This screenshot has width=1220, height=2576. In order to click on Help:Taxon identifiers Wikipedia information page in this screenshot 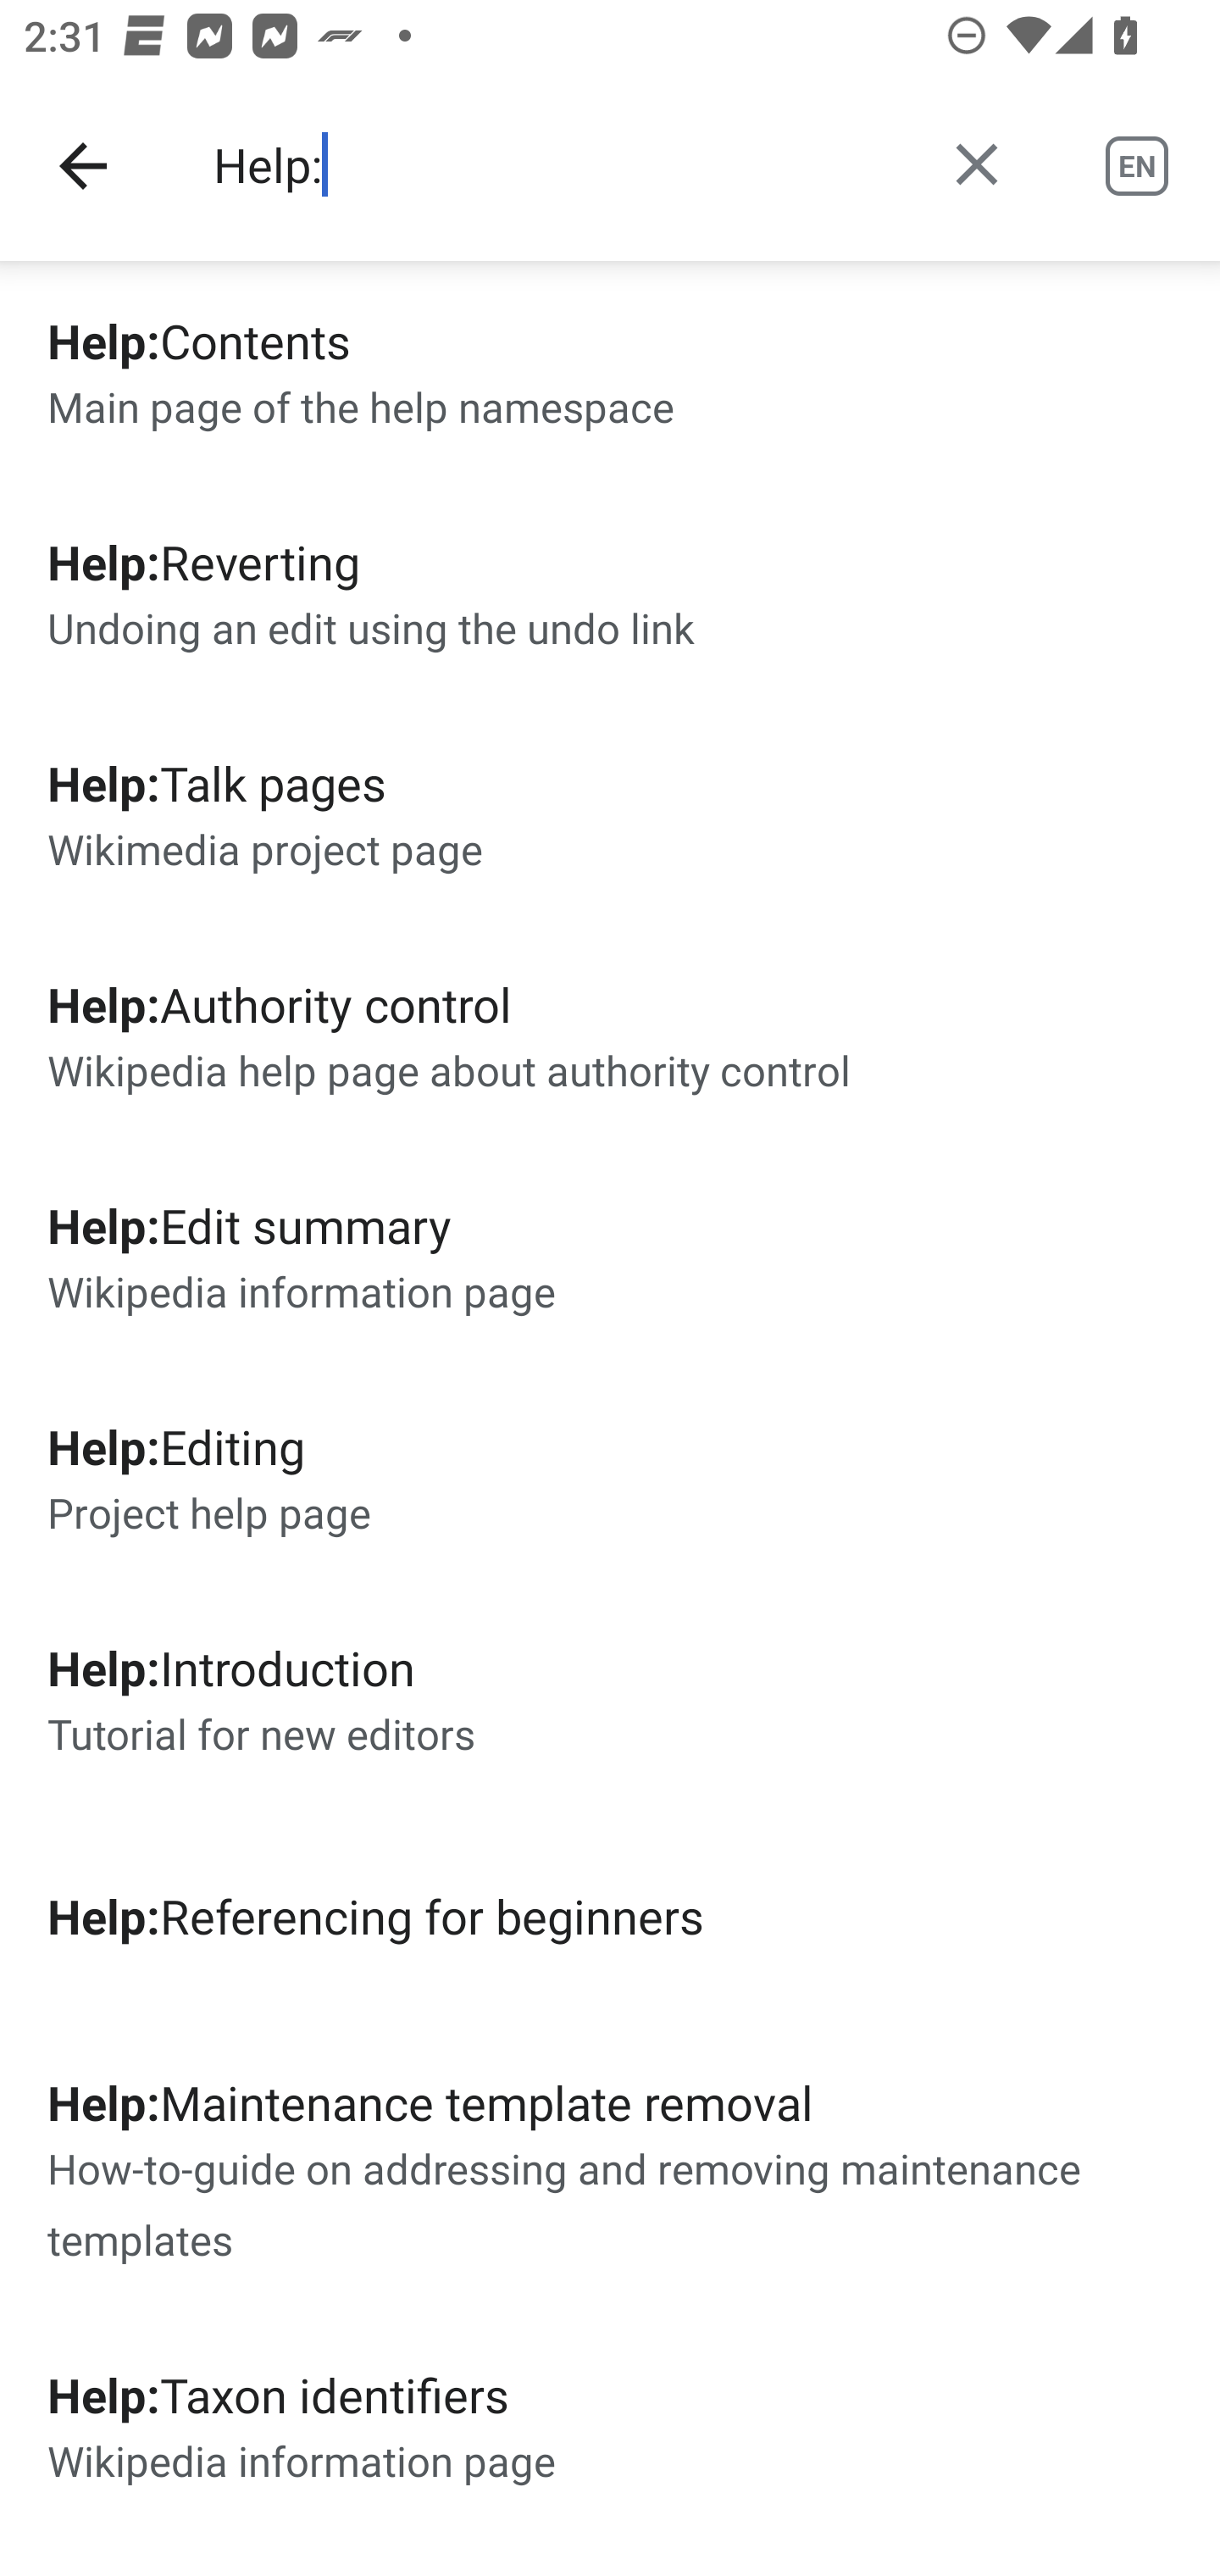, I will do `click(610, 2426)`.